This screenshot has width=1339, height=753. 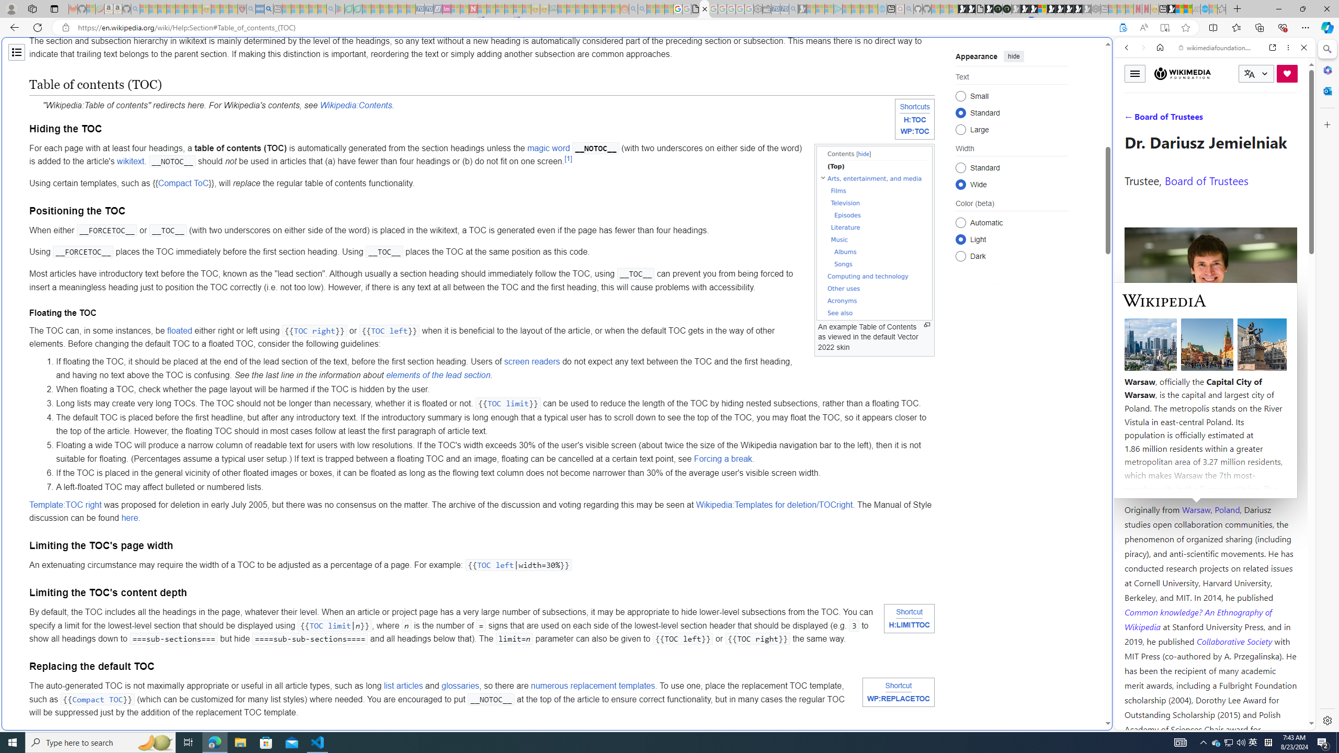 I want to click on Toggle menu, so click(x=1134, y=73).